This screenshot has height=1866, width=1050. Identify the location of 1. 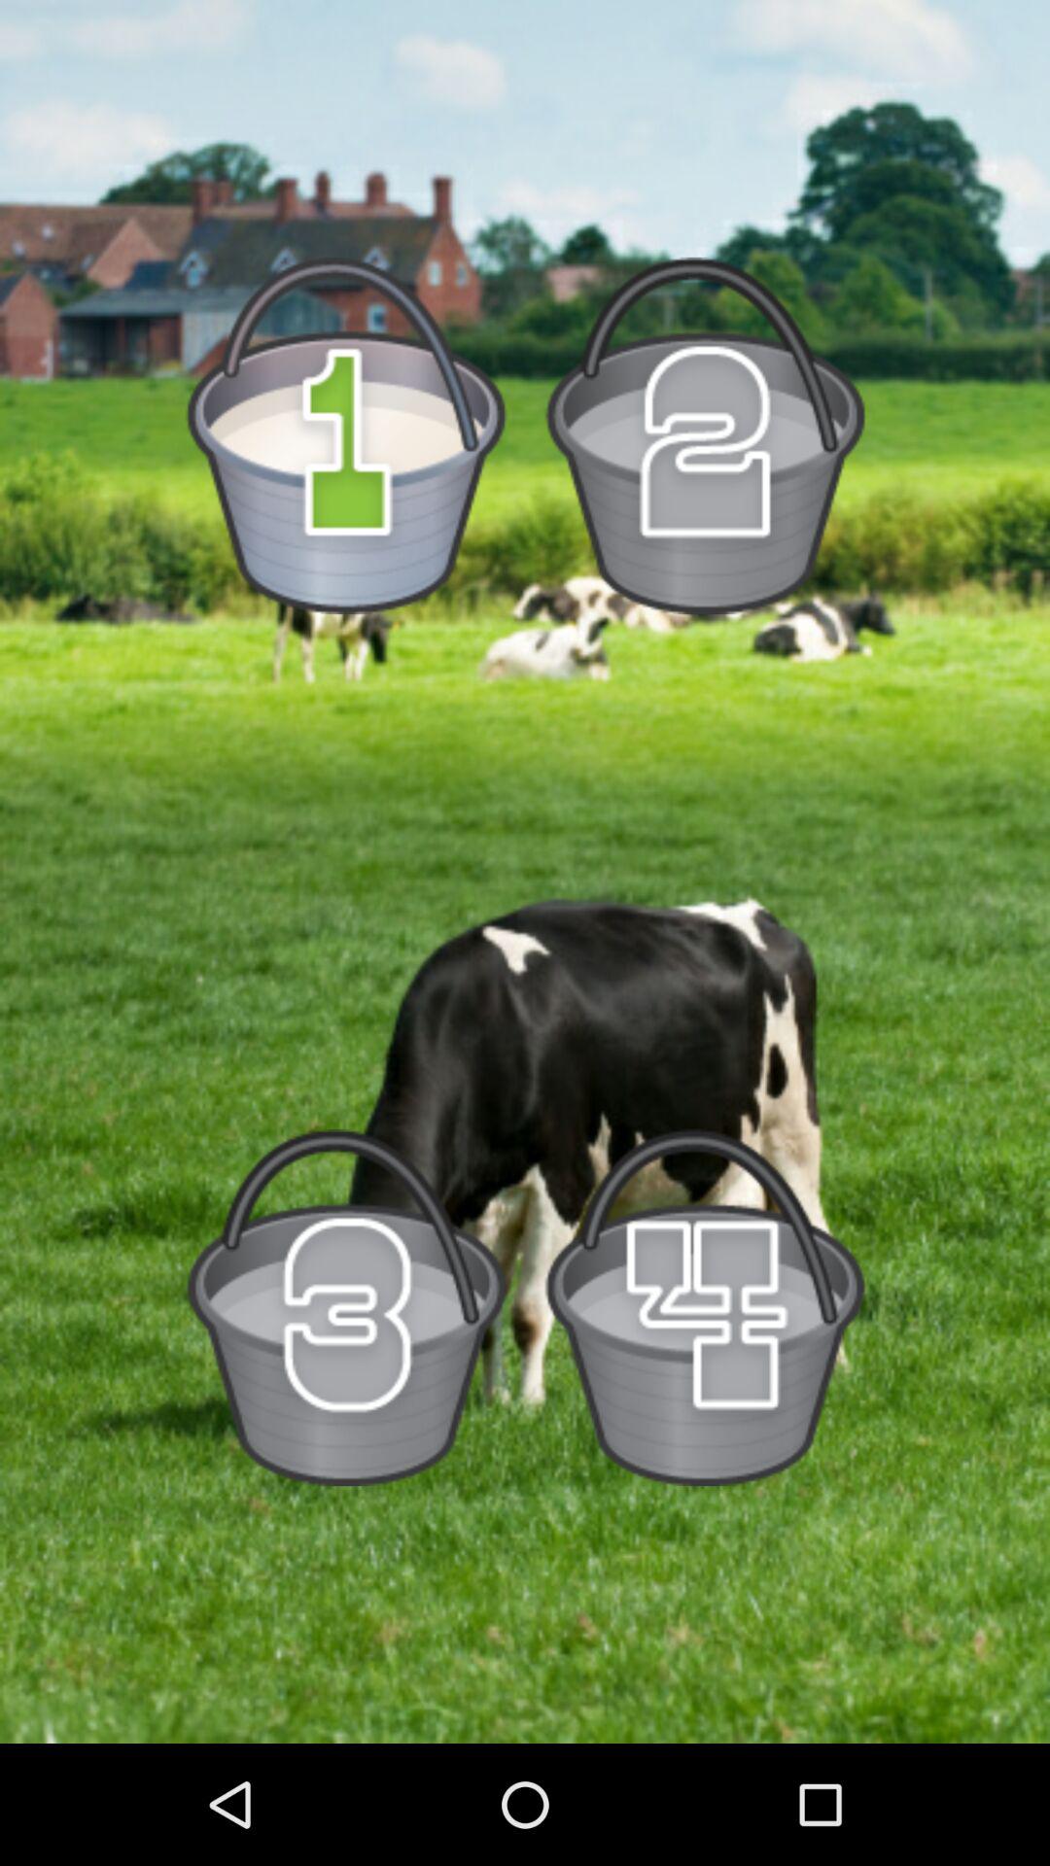
(346, 435).